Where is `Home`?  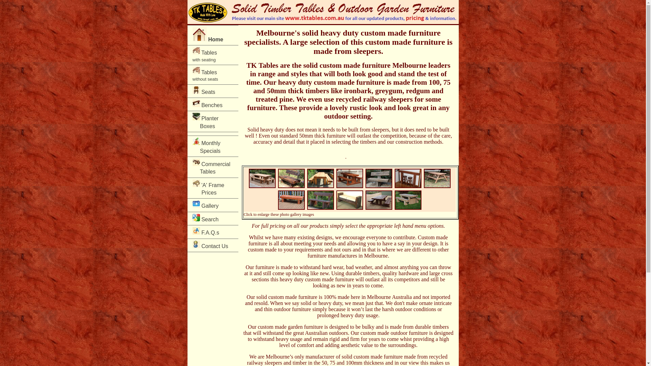
Home is located at coordinates (213, 35).